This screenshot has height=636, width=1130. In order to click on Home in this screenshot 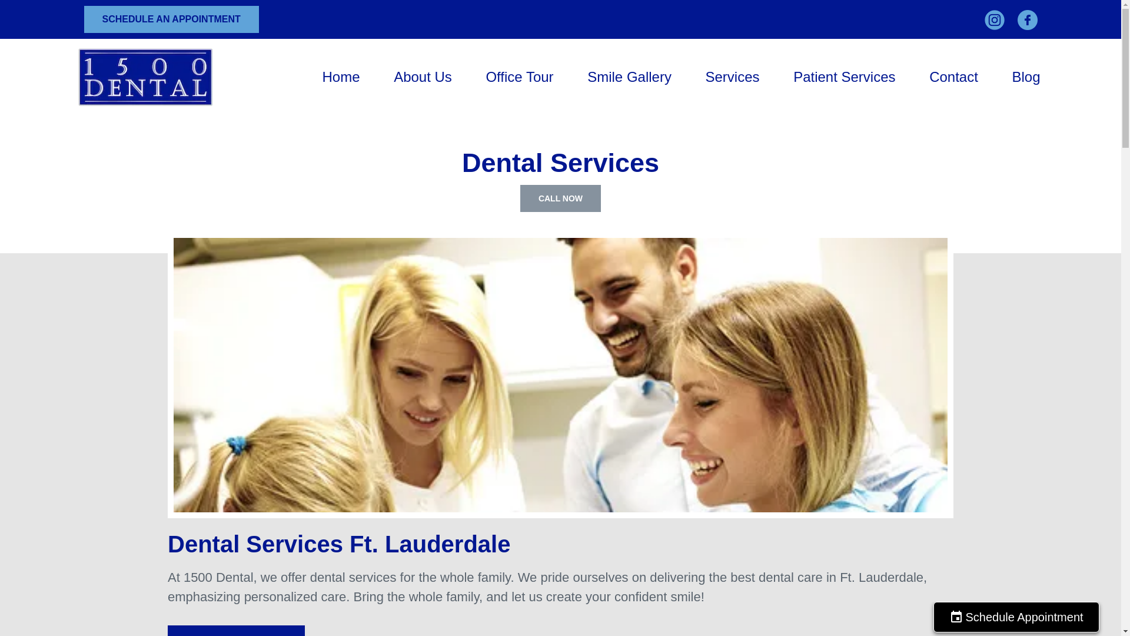, I will do `click(341, 77)`.